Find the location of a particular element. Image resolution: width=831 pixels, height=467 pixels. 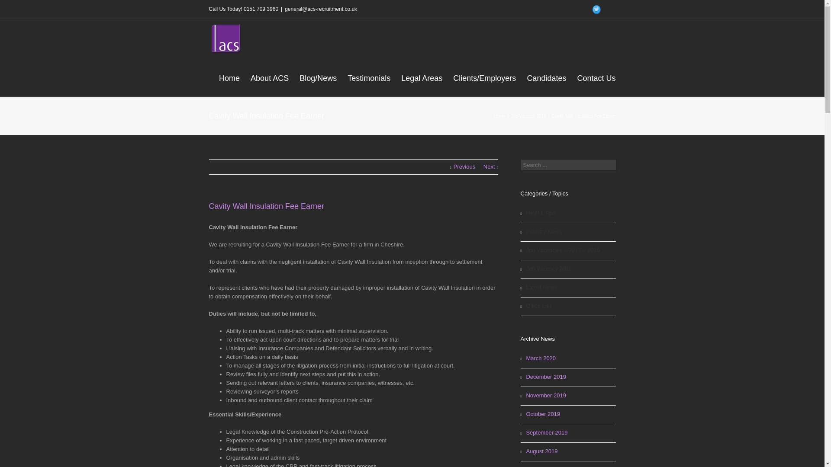

Next is located at coordinates (491, 167).